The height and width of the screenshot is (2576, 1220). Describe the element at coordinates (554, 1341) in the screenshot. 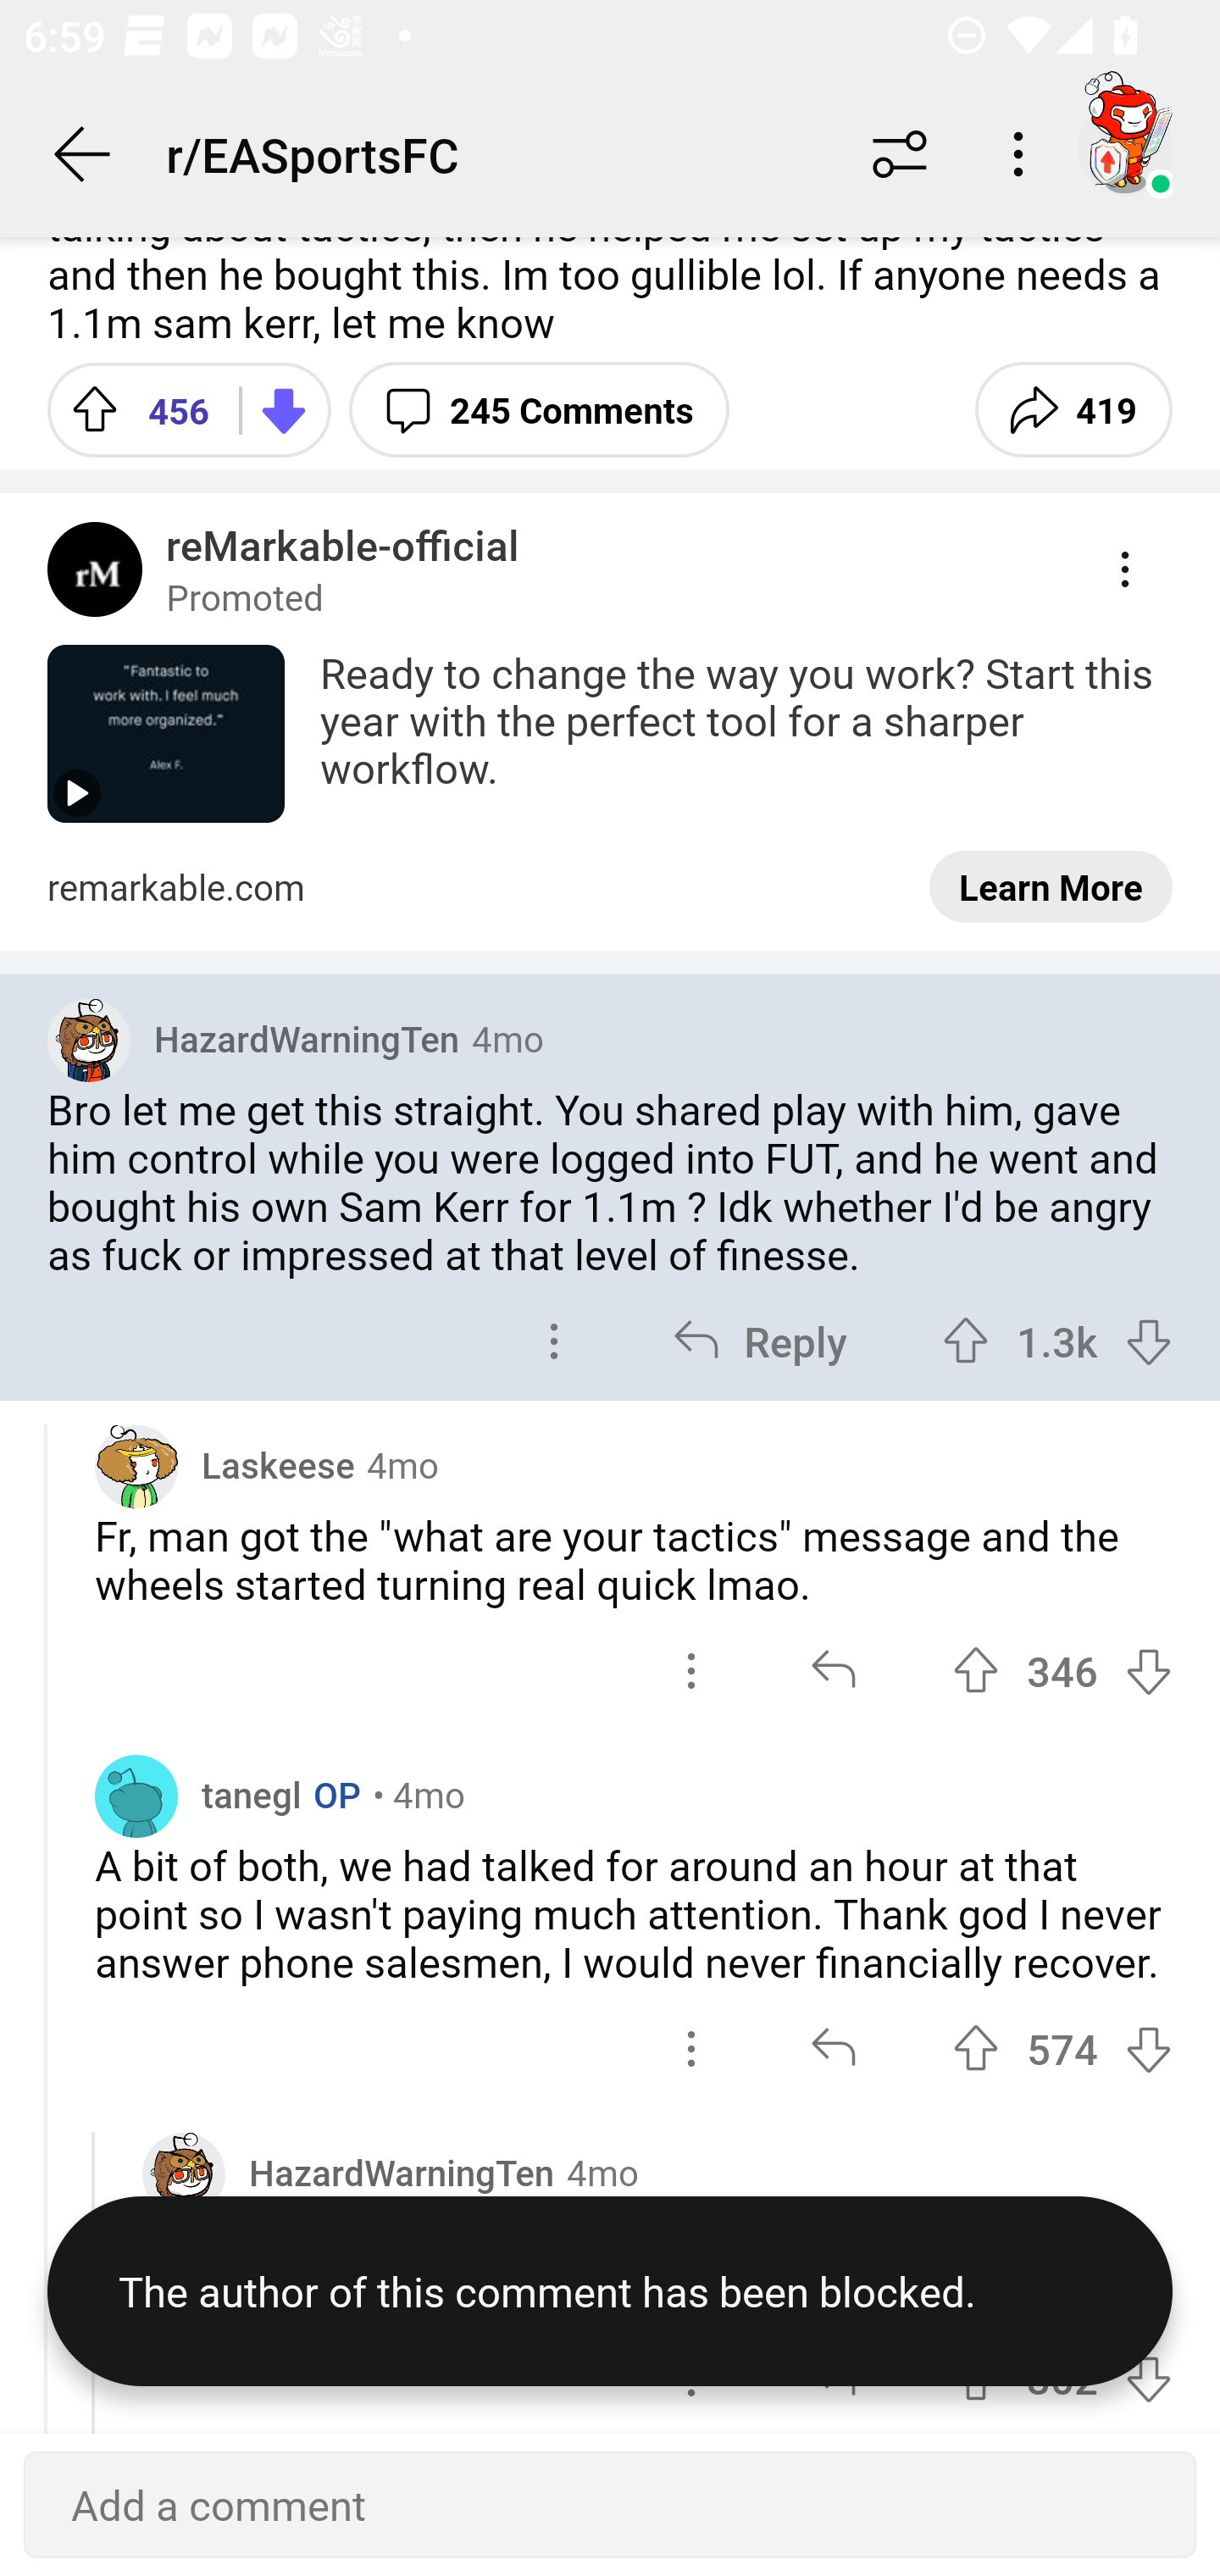

I see `options` at that location.